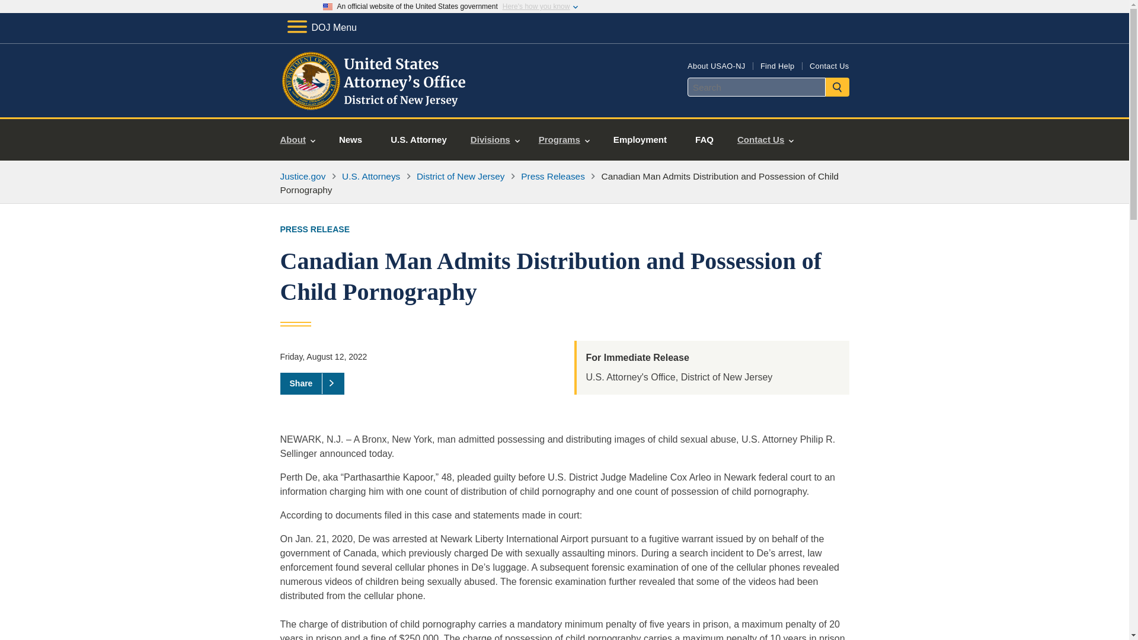  I want to click on DOJ Menu, so click(321, 27).